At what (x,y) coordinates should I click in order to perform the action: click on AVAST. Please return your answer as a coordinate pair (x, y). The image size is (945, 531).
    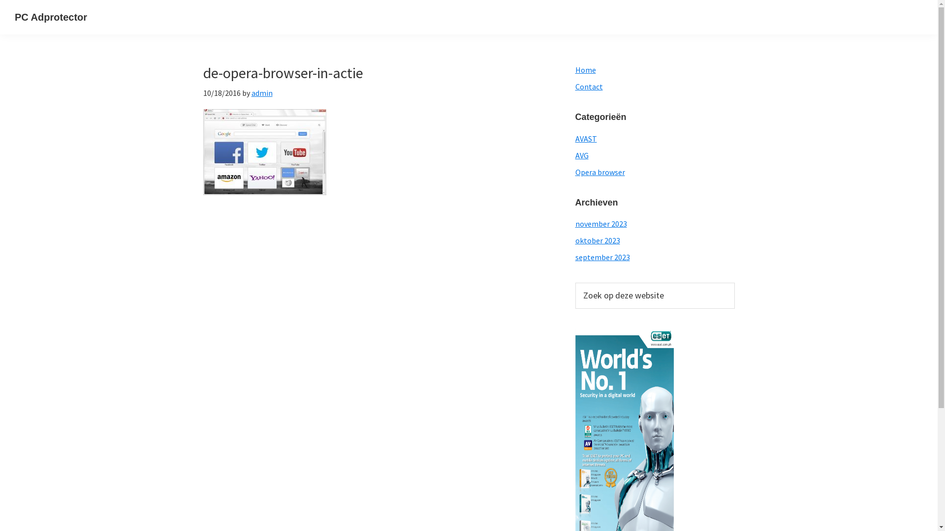
    Looking at the image, I should click on (586, 139).